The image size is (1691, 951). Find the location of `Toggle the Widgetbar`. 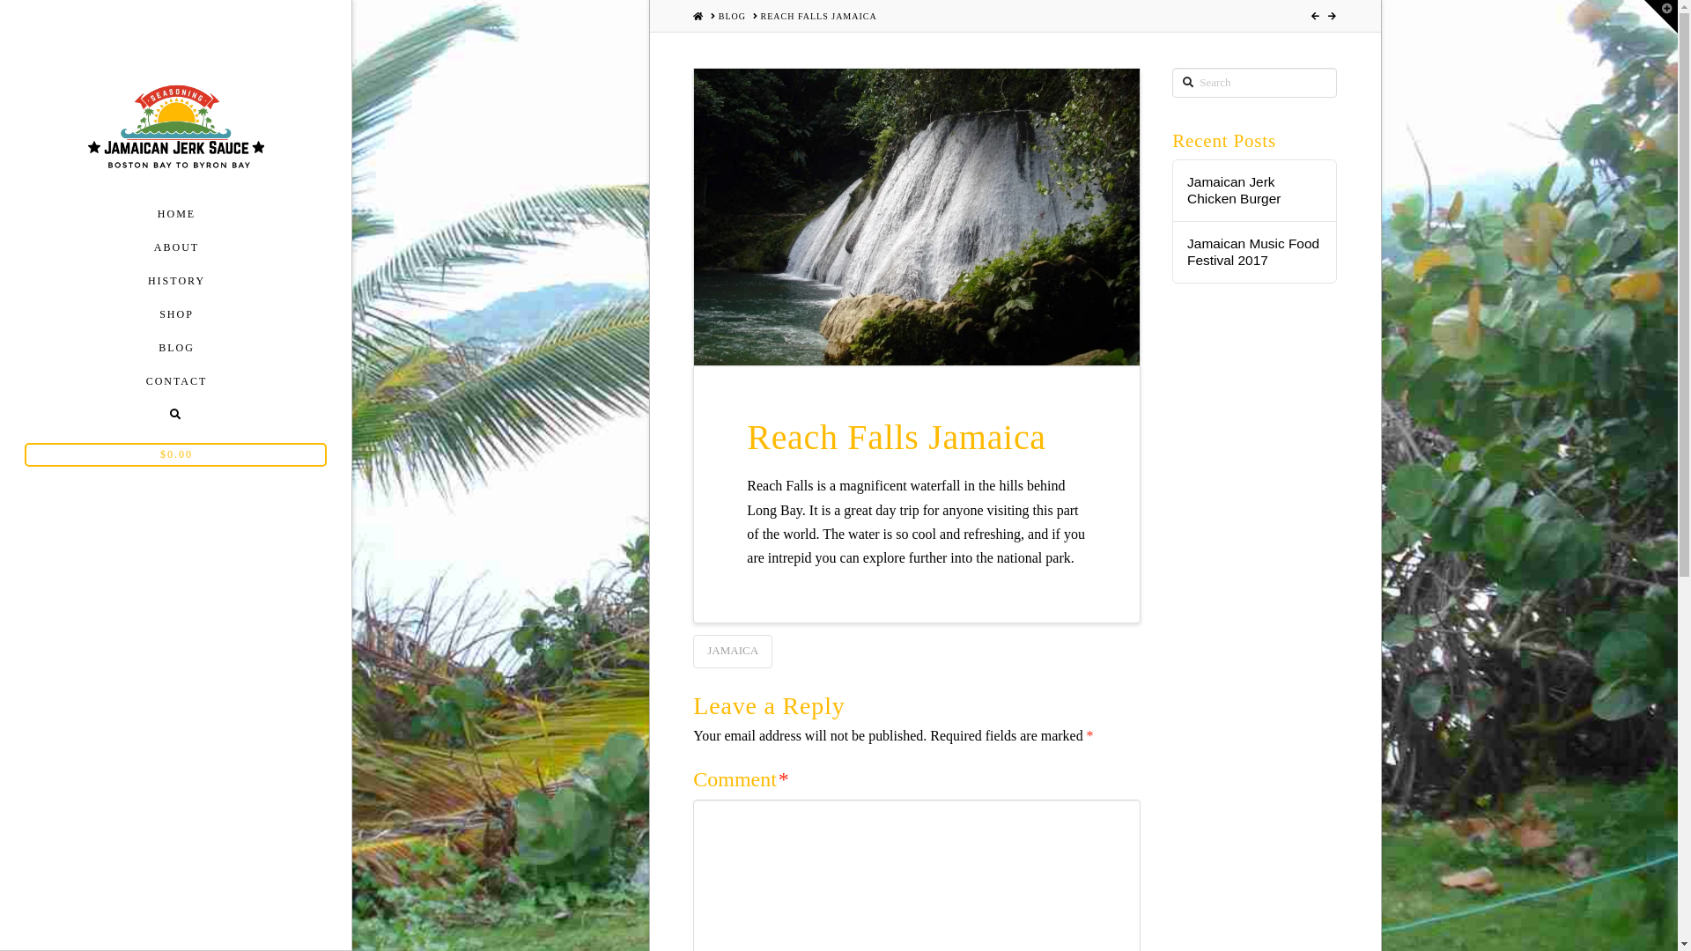

Toggle the Widgetbar is located at coordinates (1661, 17).